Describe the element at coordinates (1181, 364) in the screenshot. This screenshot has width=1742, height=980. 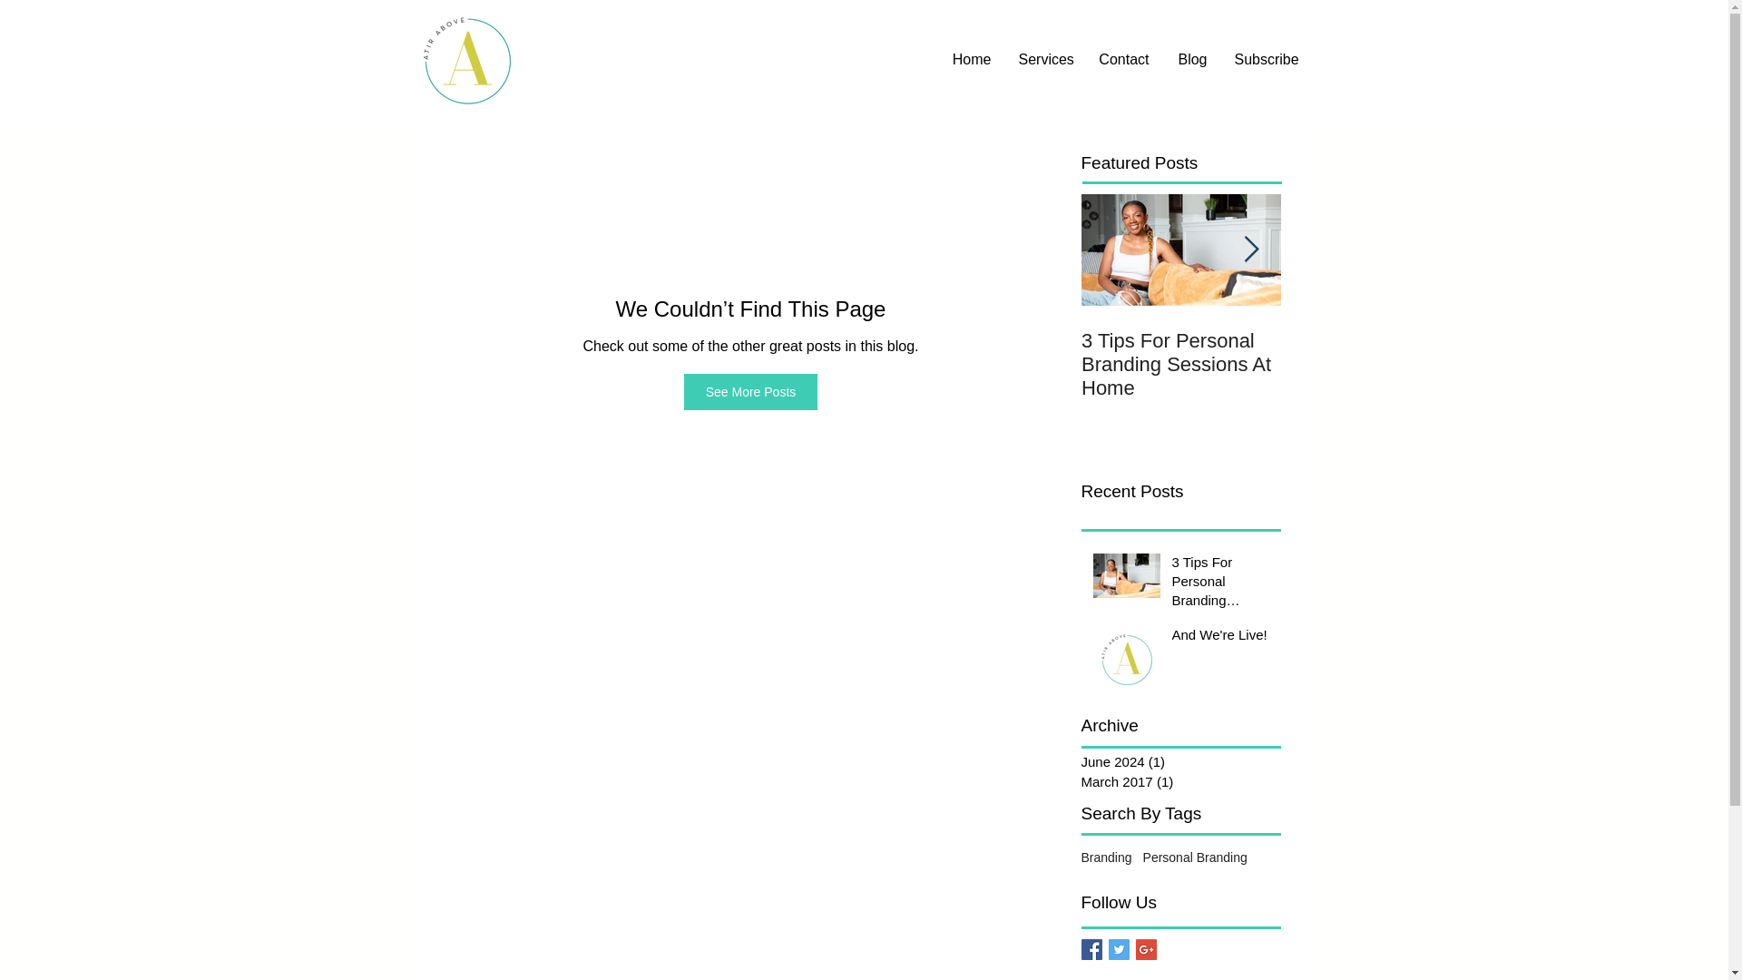
I see `3 Tips For Personal Branding Sessions At Home` at that location.